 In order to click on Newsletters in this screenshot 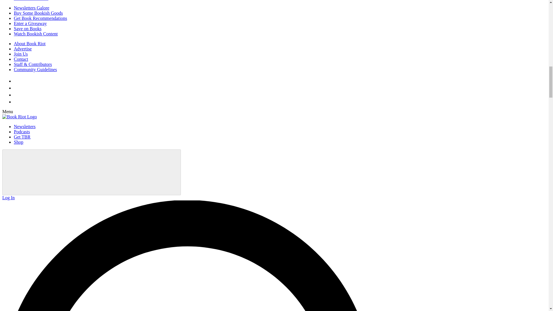, I will do `click(25, 126)`.